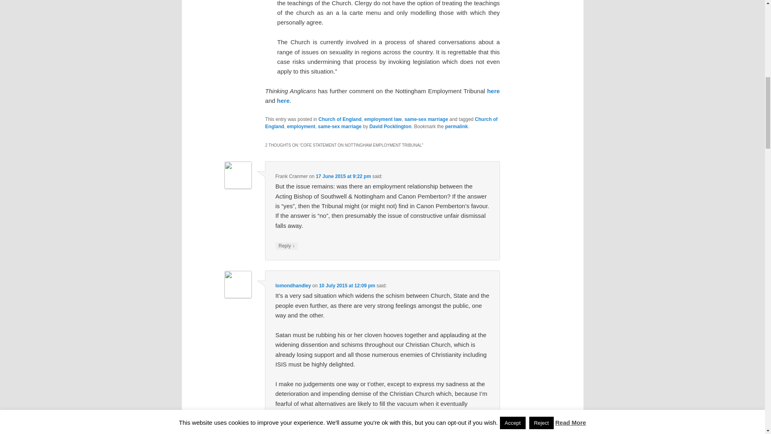 This screenshot has width=771, height=434. I want to click on here, so click(493, 91).